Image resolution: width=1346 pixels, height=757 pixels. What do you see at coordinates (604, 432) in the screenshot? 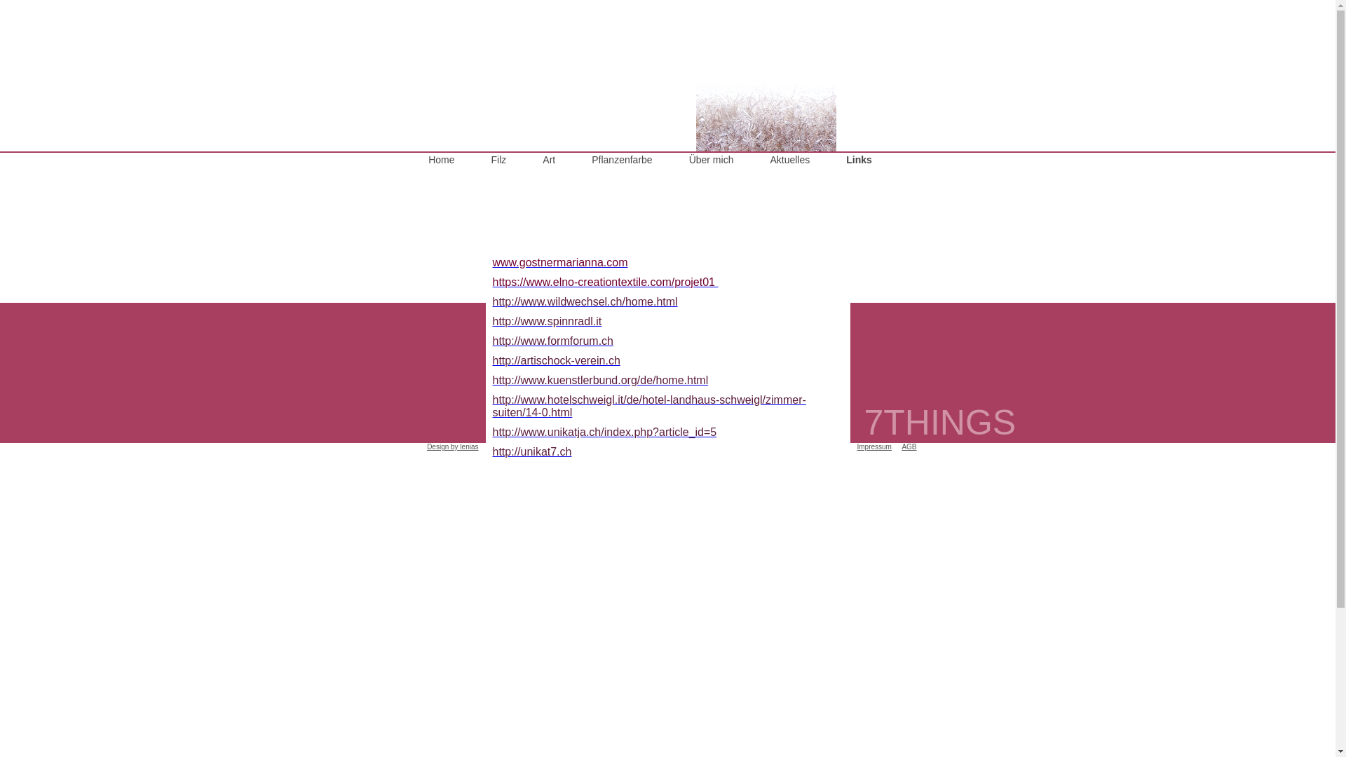
I see `http://www.unikatja.ch/index.php?article_id=5` at bounding box center [604, 432].